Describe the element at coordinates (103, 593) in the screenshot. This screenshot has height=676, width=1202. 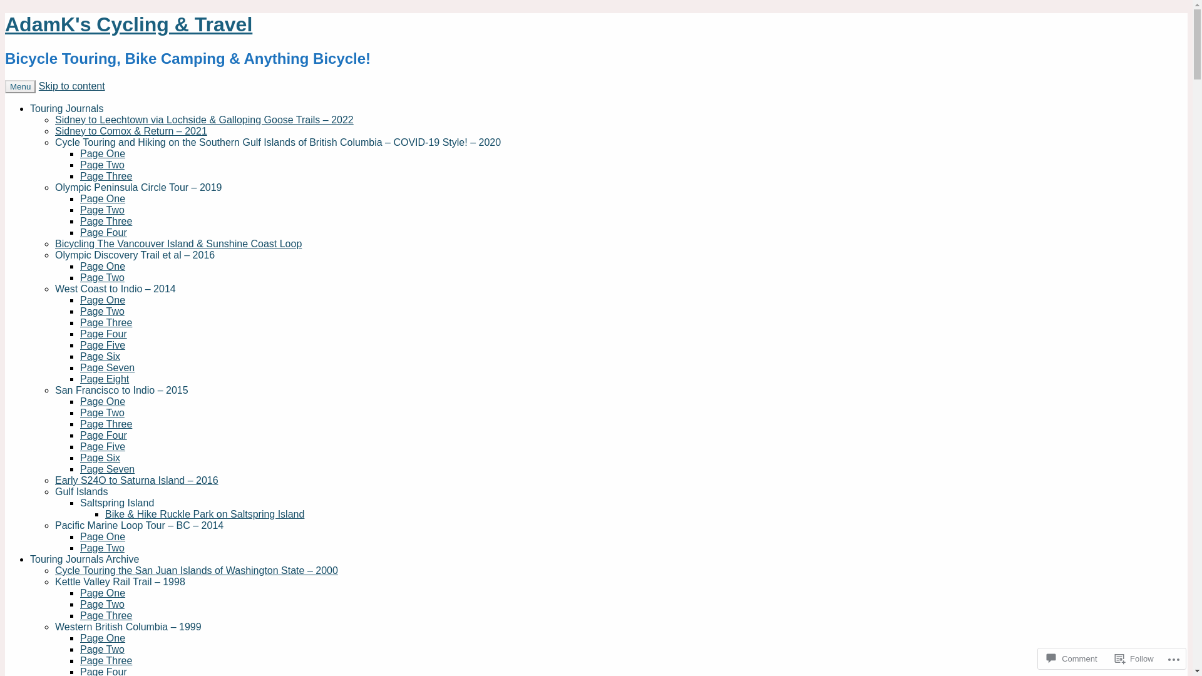
I see `Page One` at that location.